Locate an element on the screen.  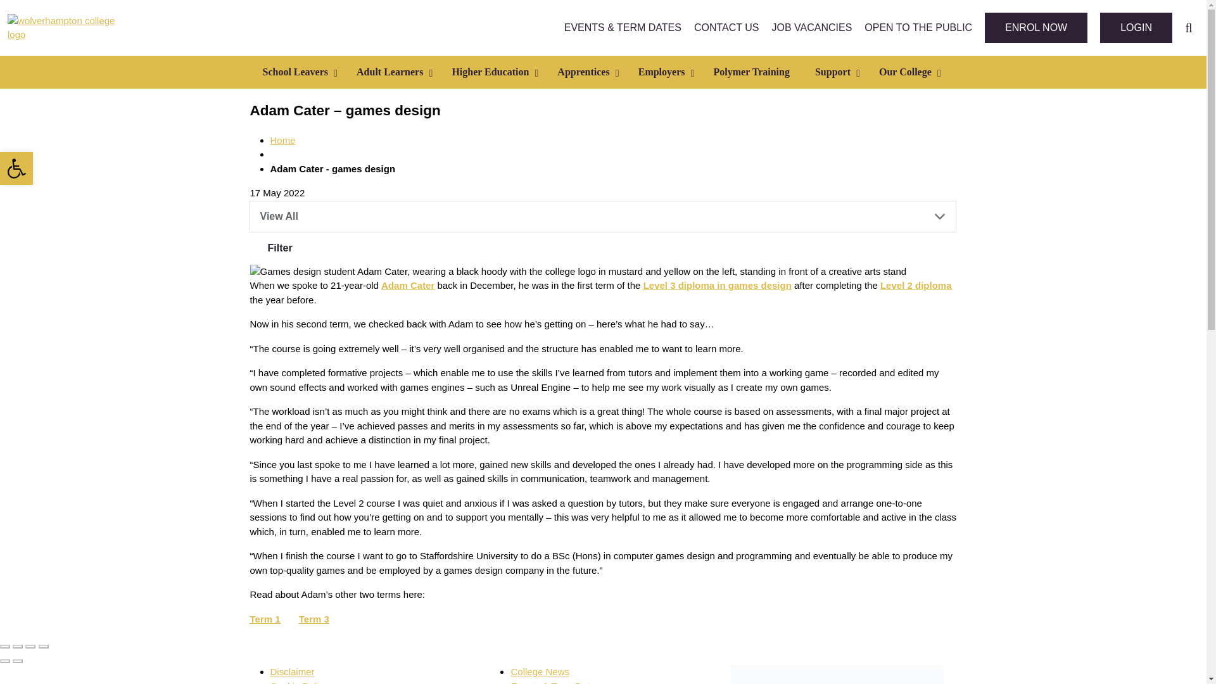
OPEN TO THE PUBLIC is located at coordinates (918, 28).